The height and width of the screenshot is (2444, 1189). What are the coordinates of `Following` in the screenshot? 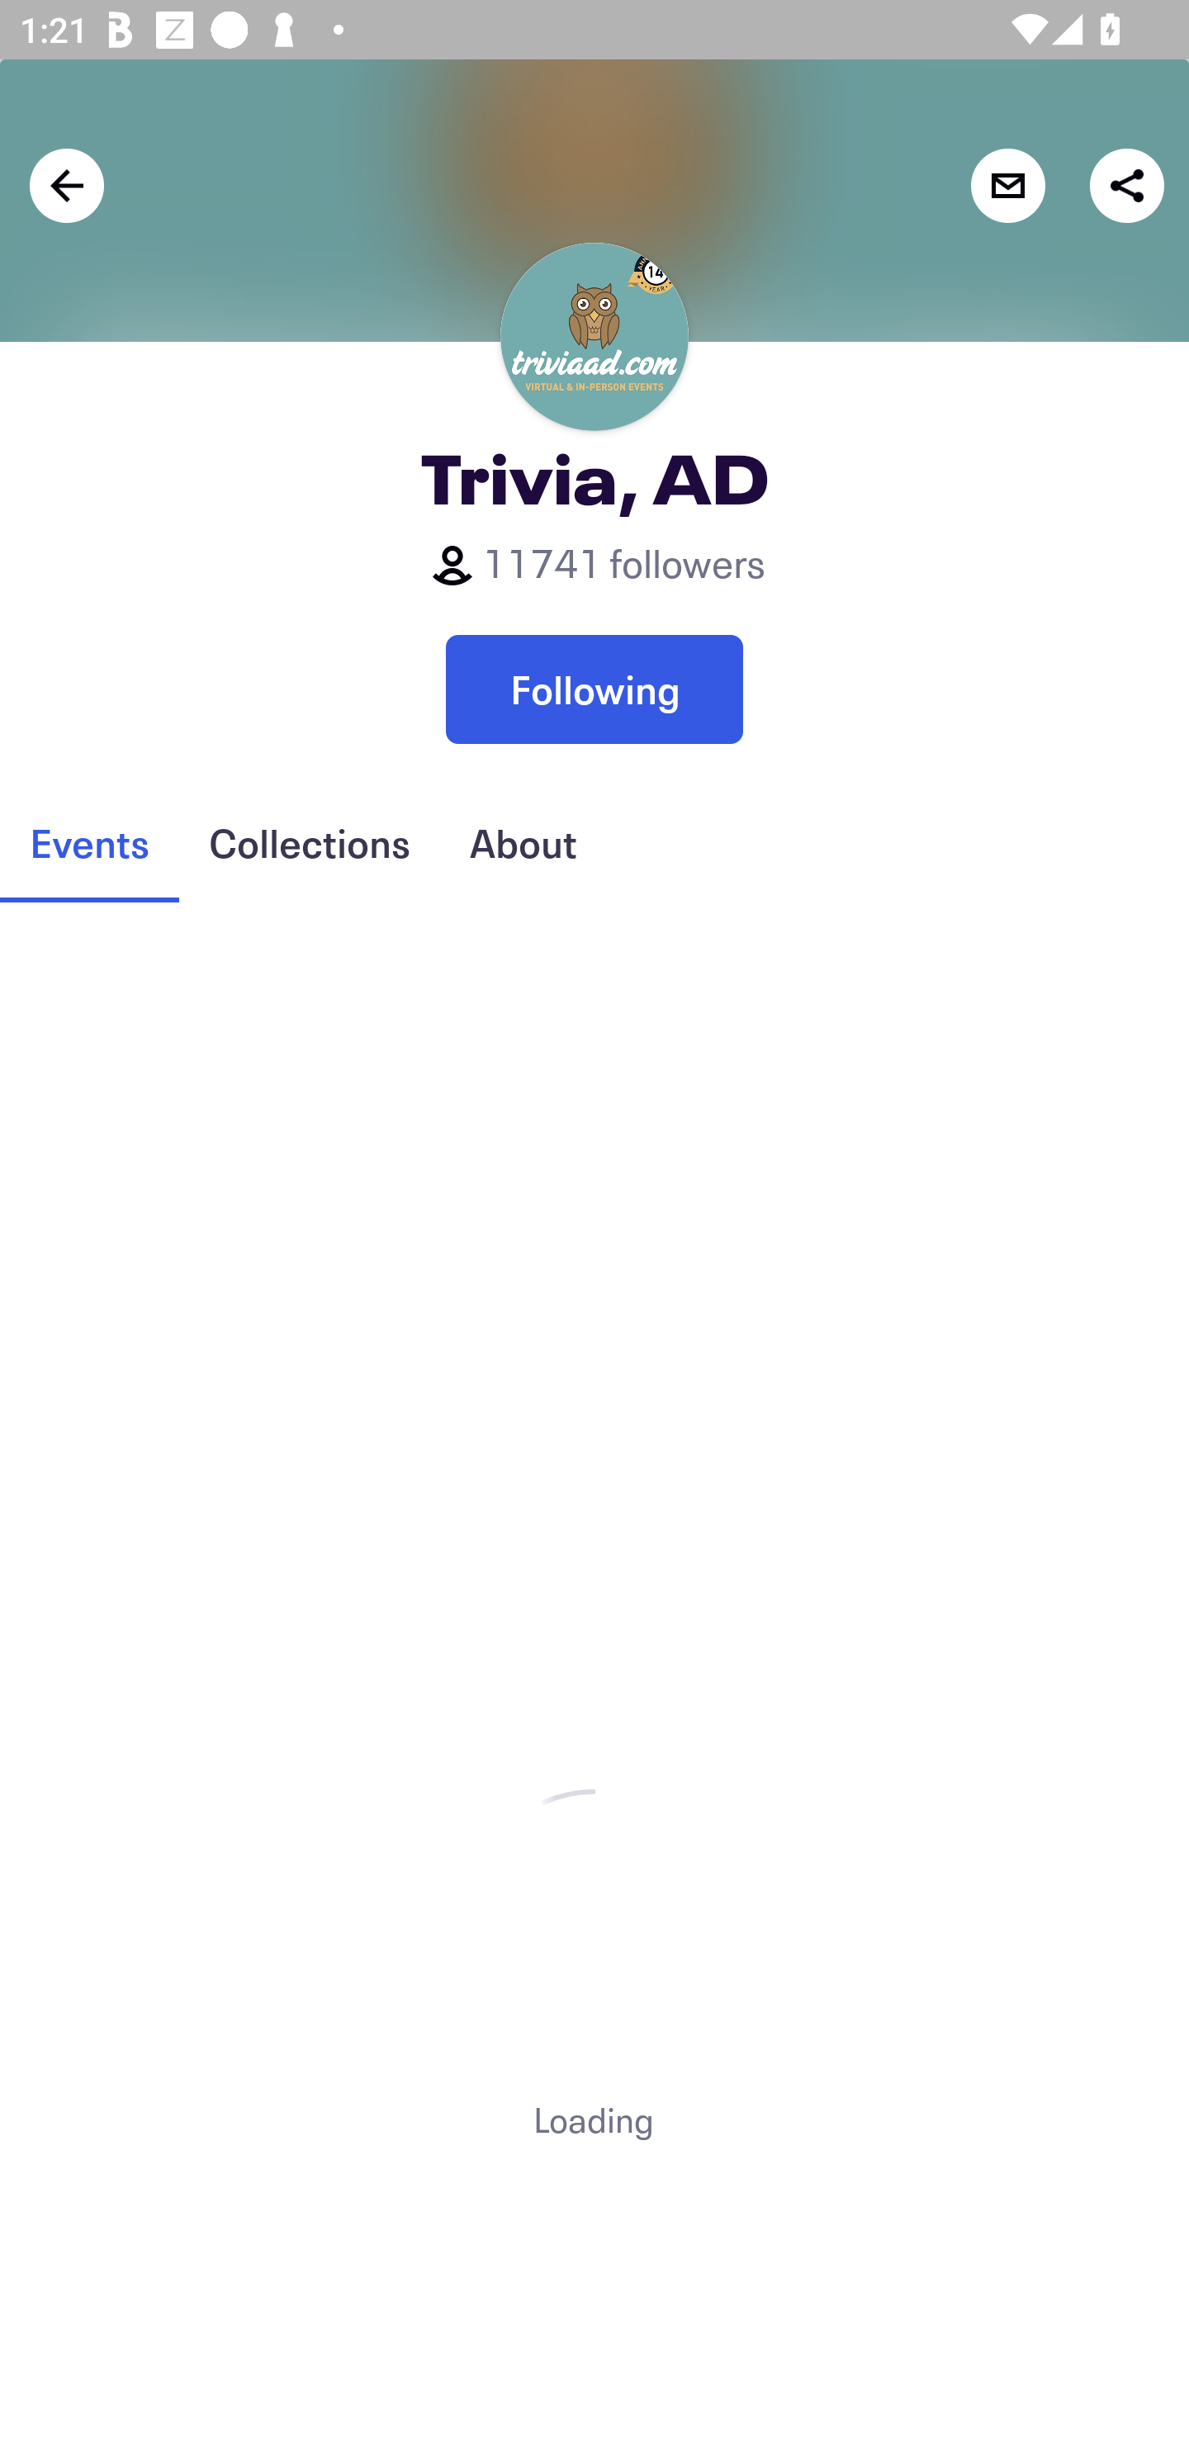 It's located at (594, 689).